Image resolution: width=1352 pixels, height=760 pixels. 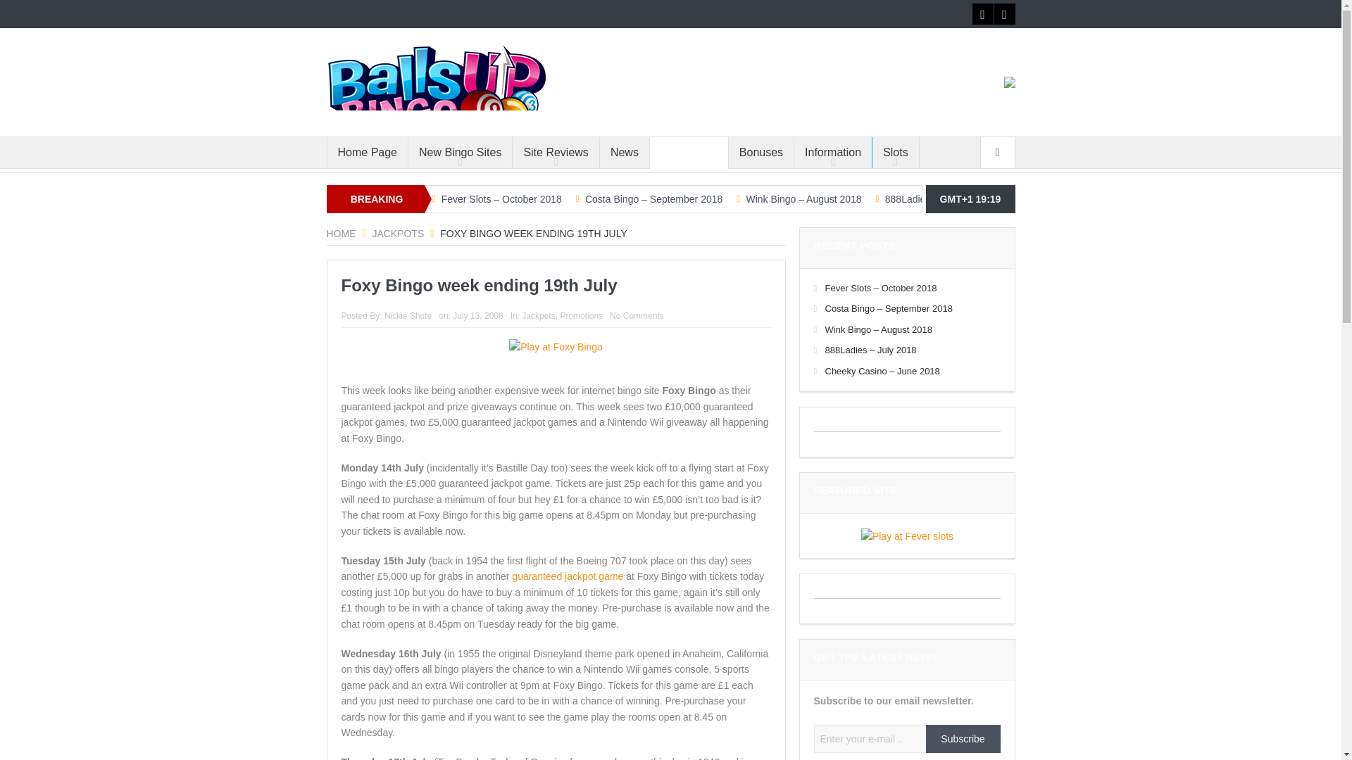 I want to click on Promotions, so click(x=689, y=152).